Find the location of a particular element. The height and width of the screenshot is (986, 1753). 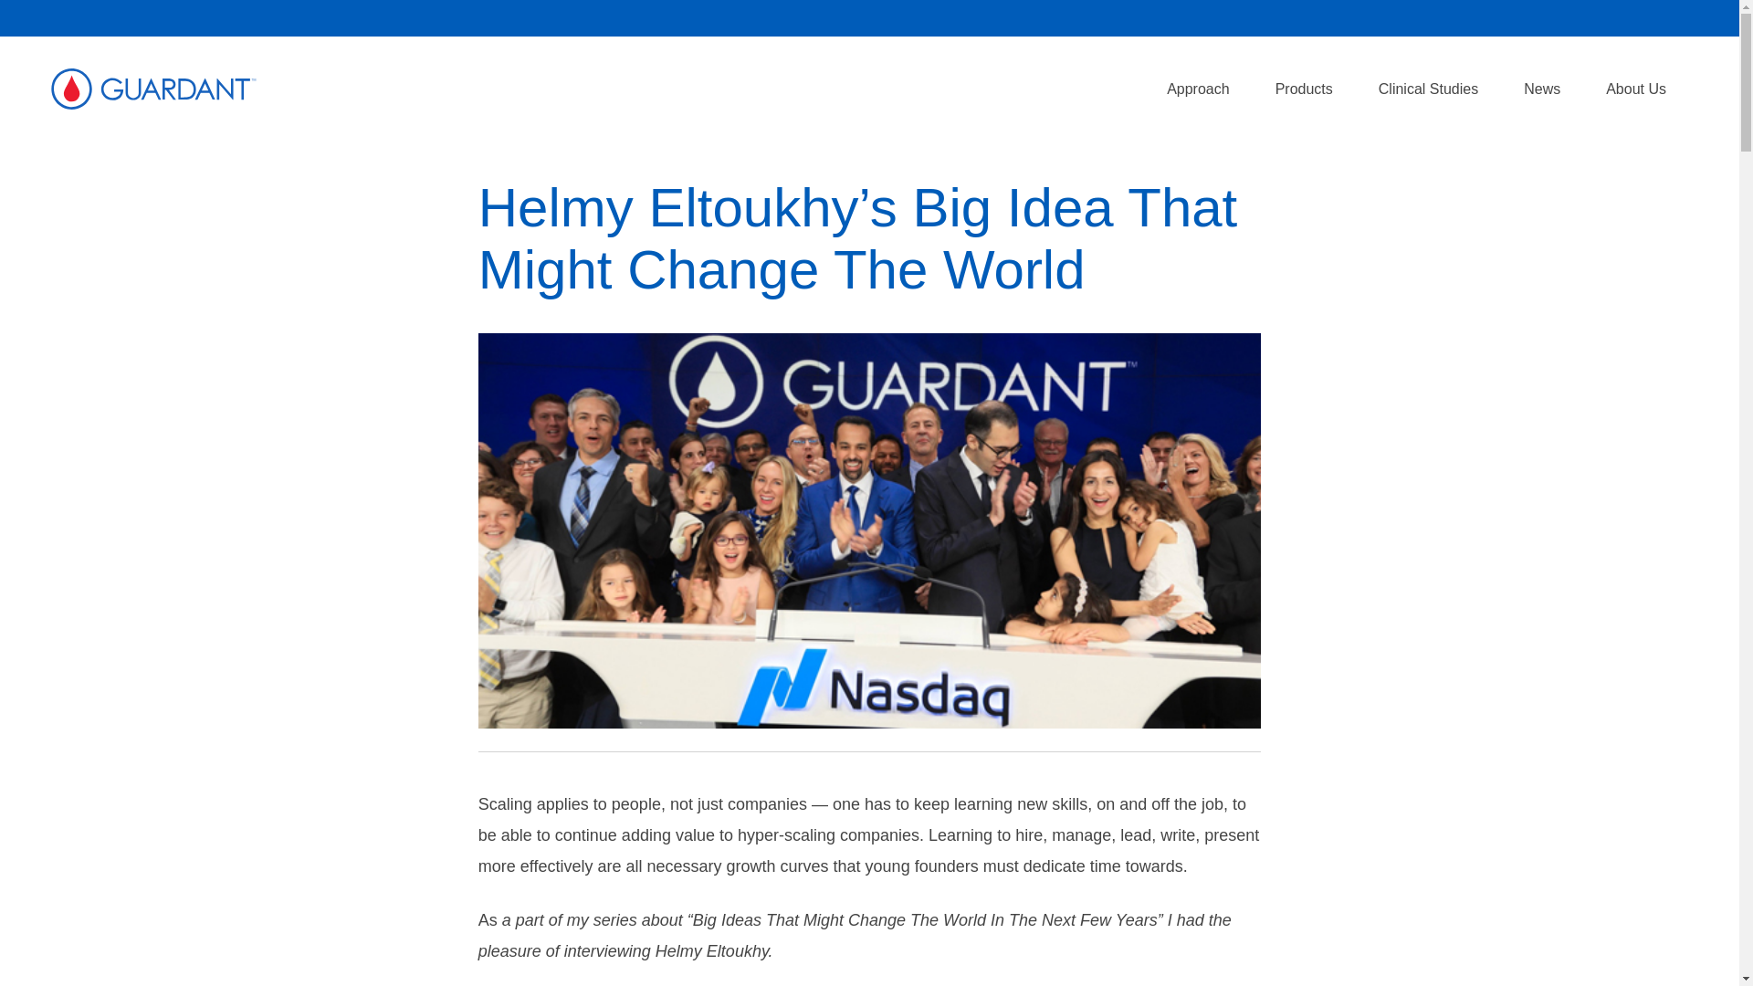

Clinical Studies is located at coordinates (1428, 89).